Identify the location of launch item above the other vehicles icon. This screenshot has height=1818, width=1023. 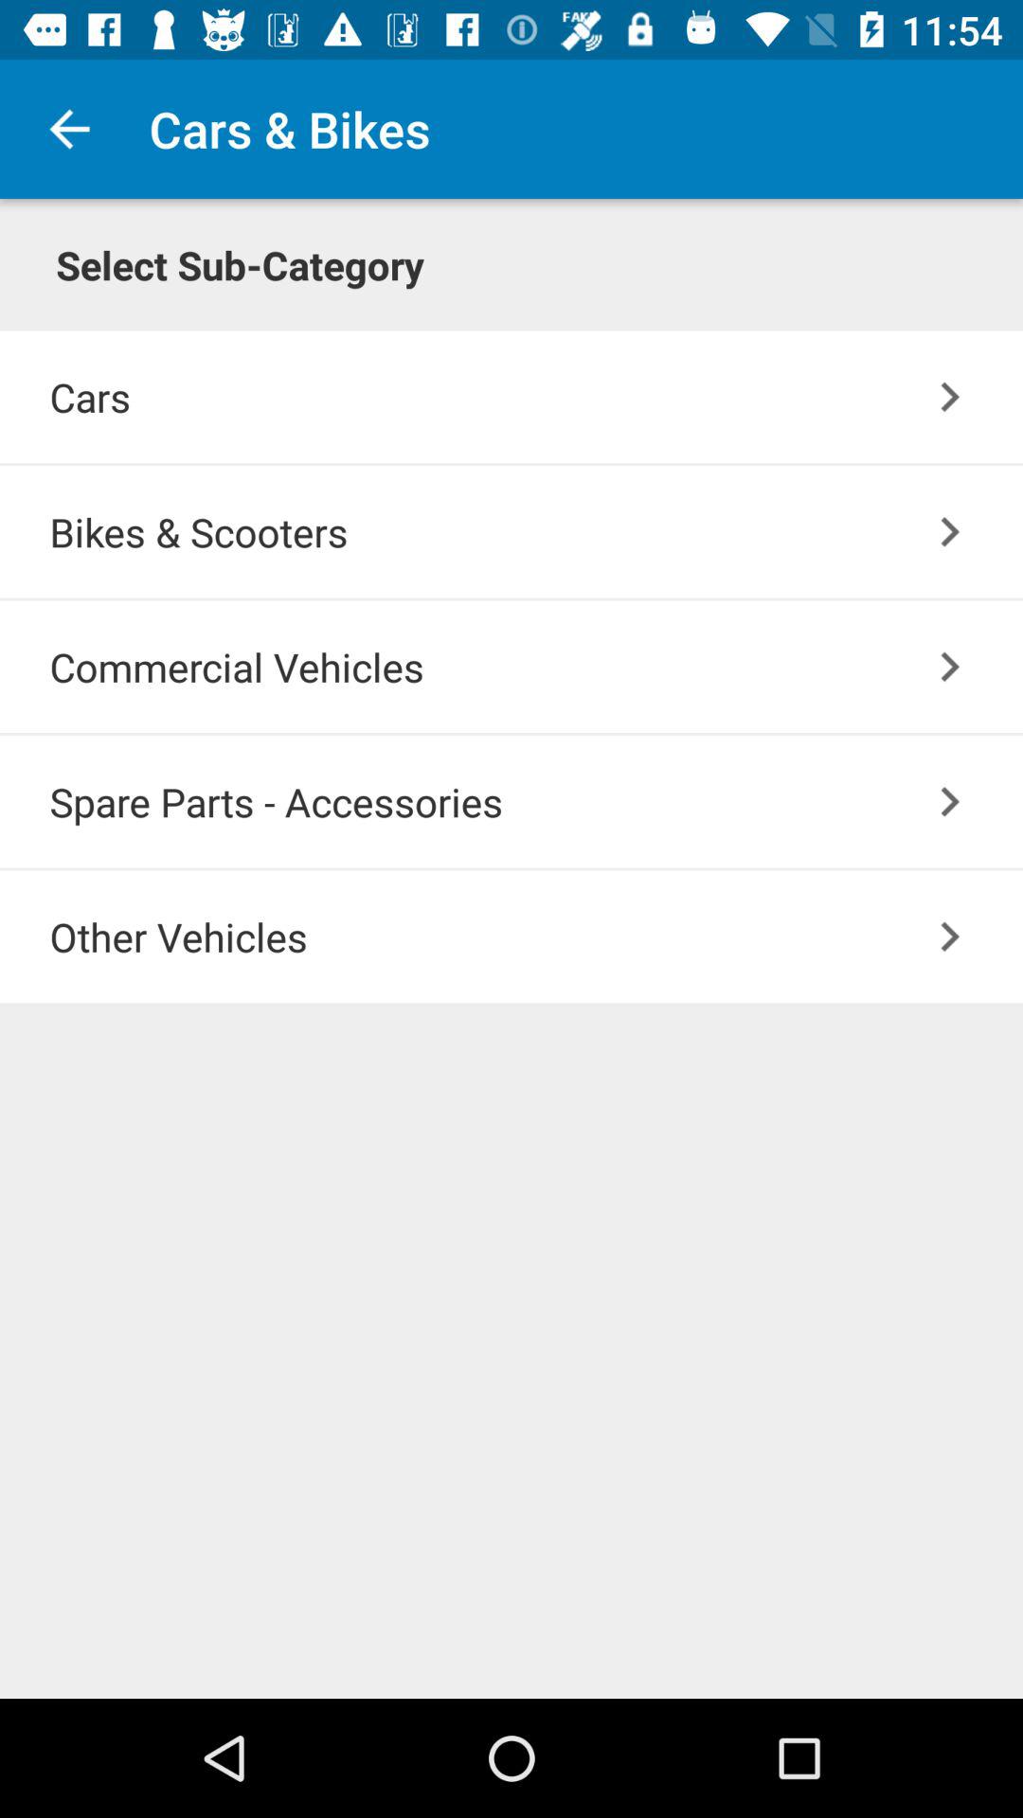
(949, 801).